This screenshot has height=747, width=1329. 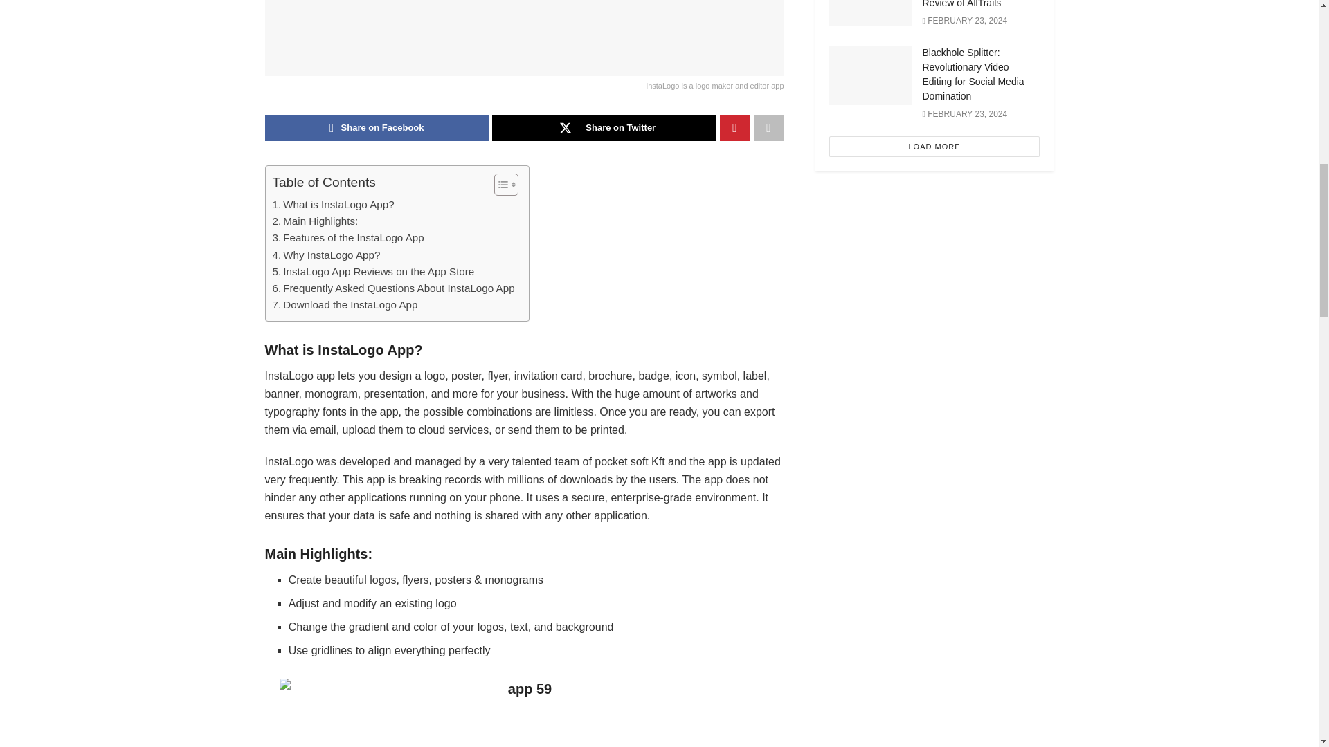 What do you see at coordinates (347, 238) in the screenshot?
I see `Features of the InstaLogo App` at bounding box center [347, 238].